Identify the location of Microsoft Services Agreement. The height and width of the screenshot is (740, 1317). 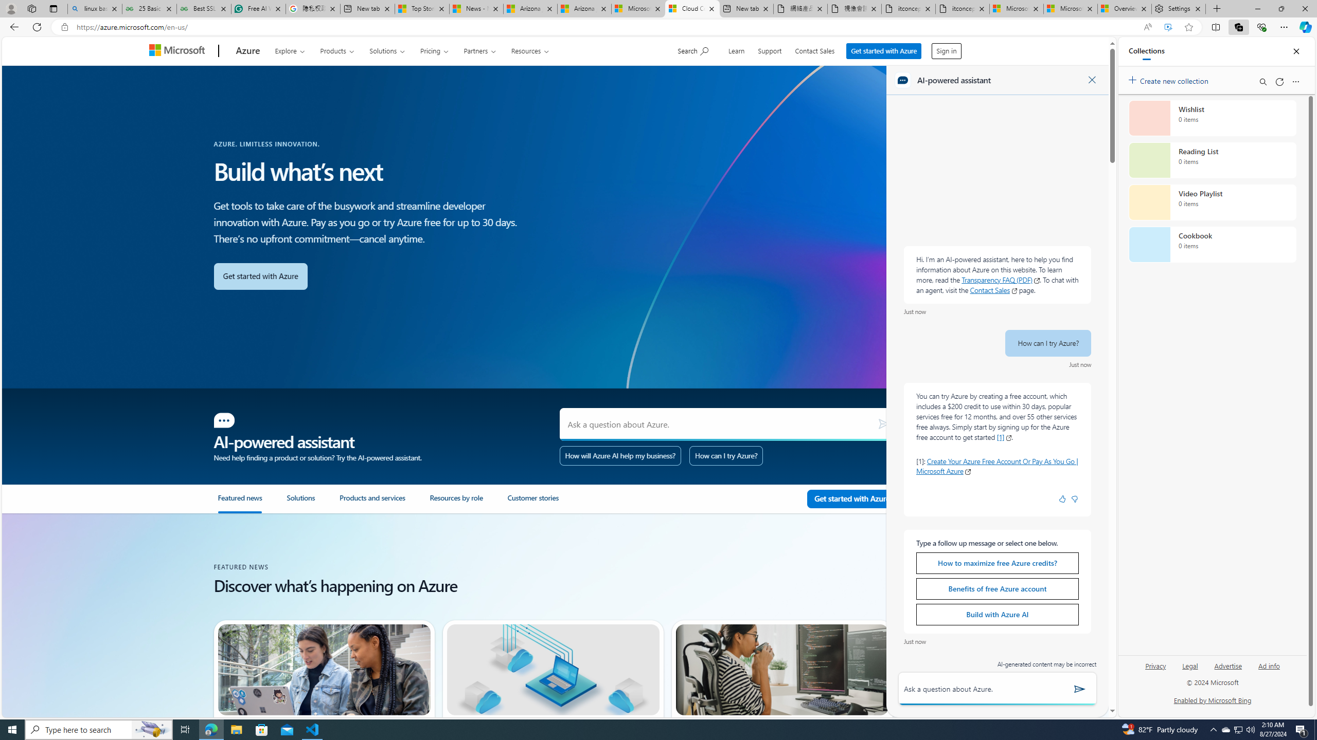
(639, 9).